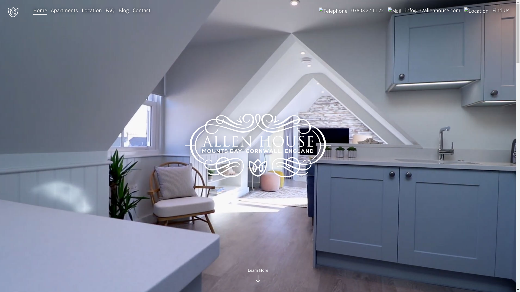  I want to click on Apartments, so click(64, 11).